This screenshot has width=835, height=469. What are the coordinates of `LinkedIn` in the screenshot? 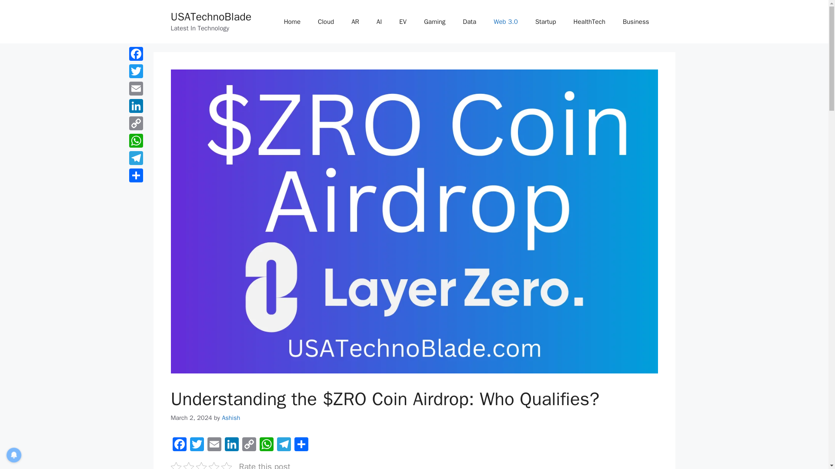 It's located at (231, 446).